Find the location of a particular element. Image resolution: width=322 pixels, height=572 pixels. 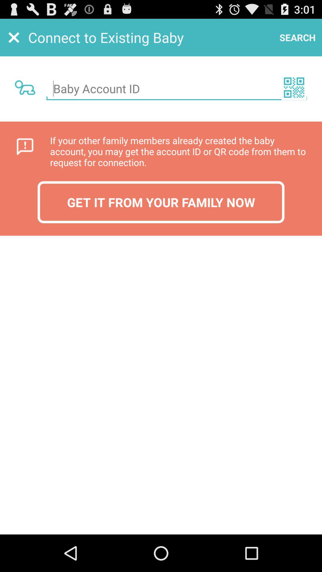

choose the icon below search is located at coordinates (294, 87).